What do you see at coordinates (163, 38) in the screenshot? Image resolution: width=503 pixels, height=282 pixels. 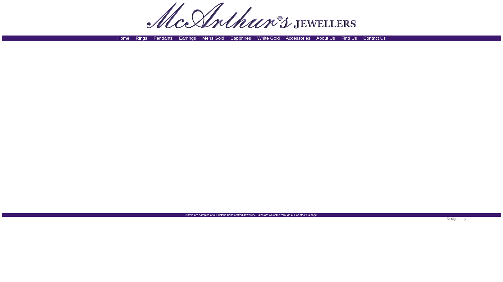 I see `Pendants` at bounding box center [163, 38].